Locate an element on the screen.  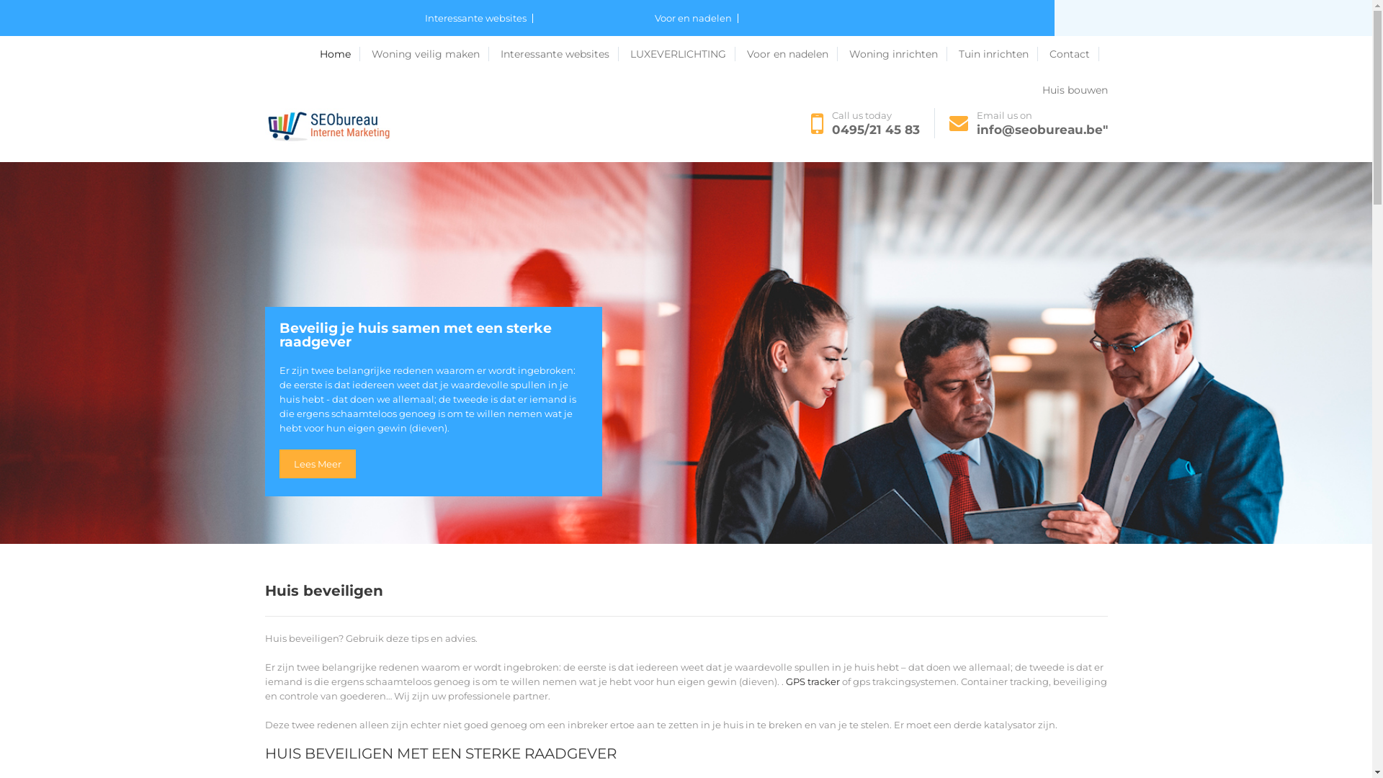
Hoe bouwen is located at coordinates (684, 55).